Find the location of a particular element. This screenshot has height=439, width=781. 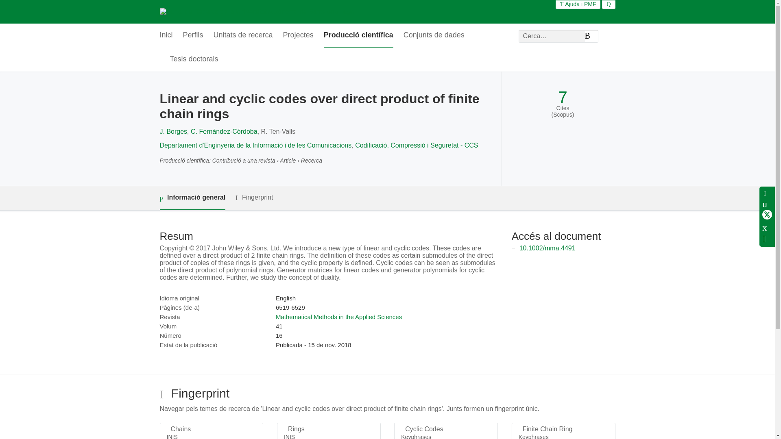

Projectes is located at coordinates (298, 35).